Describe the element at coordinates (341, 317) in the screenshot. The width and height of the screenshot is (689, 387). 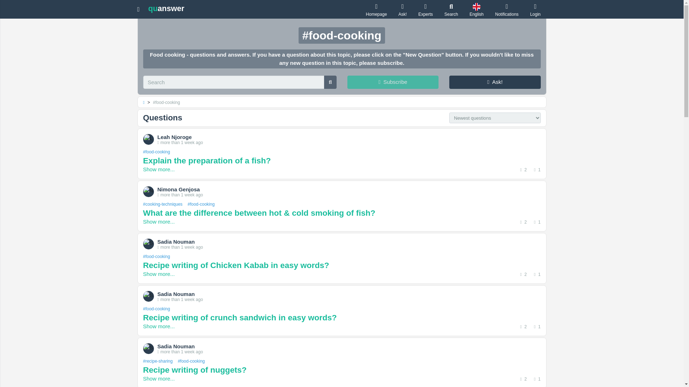
I see `Recipe writing of crunch sandwich in easy words?` at that location.